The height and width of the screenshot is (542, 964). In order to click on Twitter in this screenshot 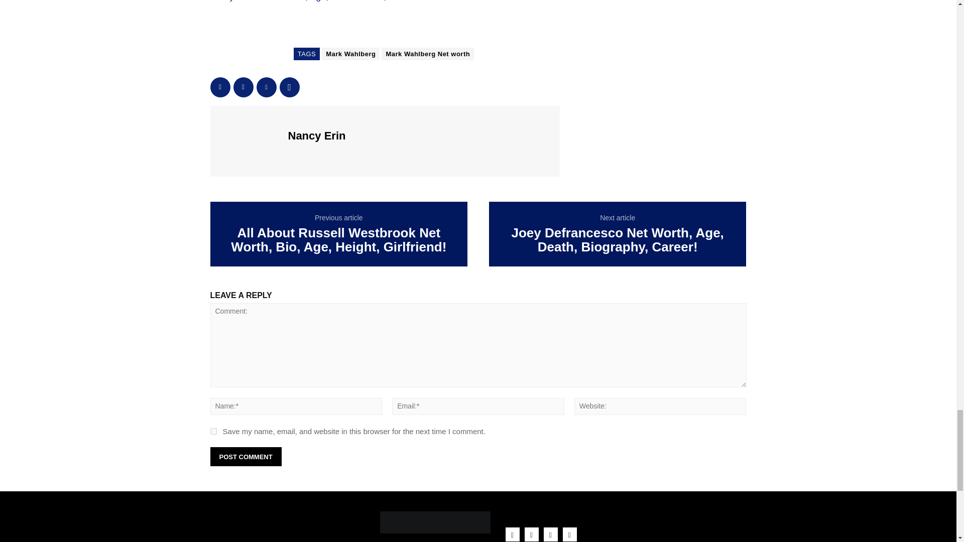, I will do `click(243, 87)`.